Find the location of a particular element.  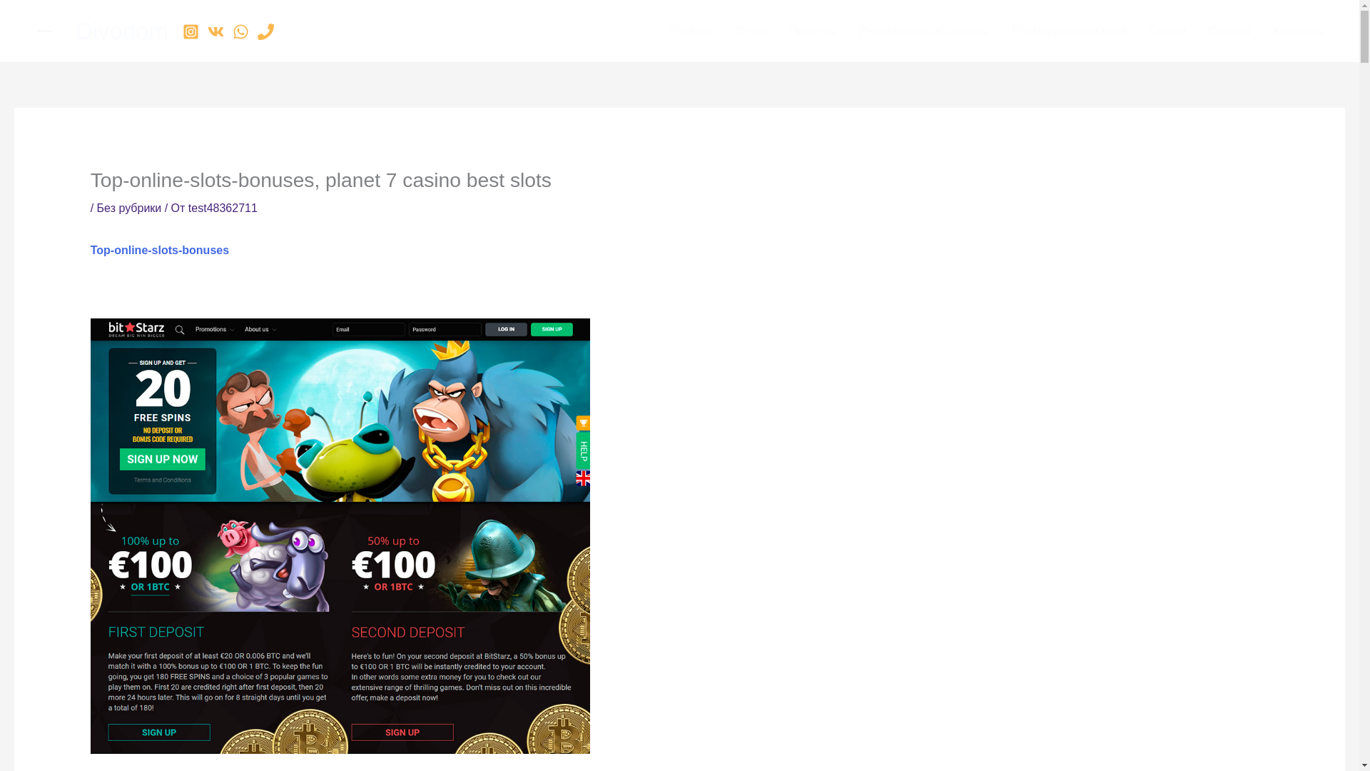

Divodom is located at coordinates (121, 30).